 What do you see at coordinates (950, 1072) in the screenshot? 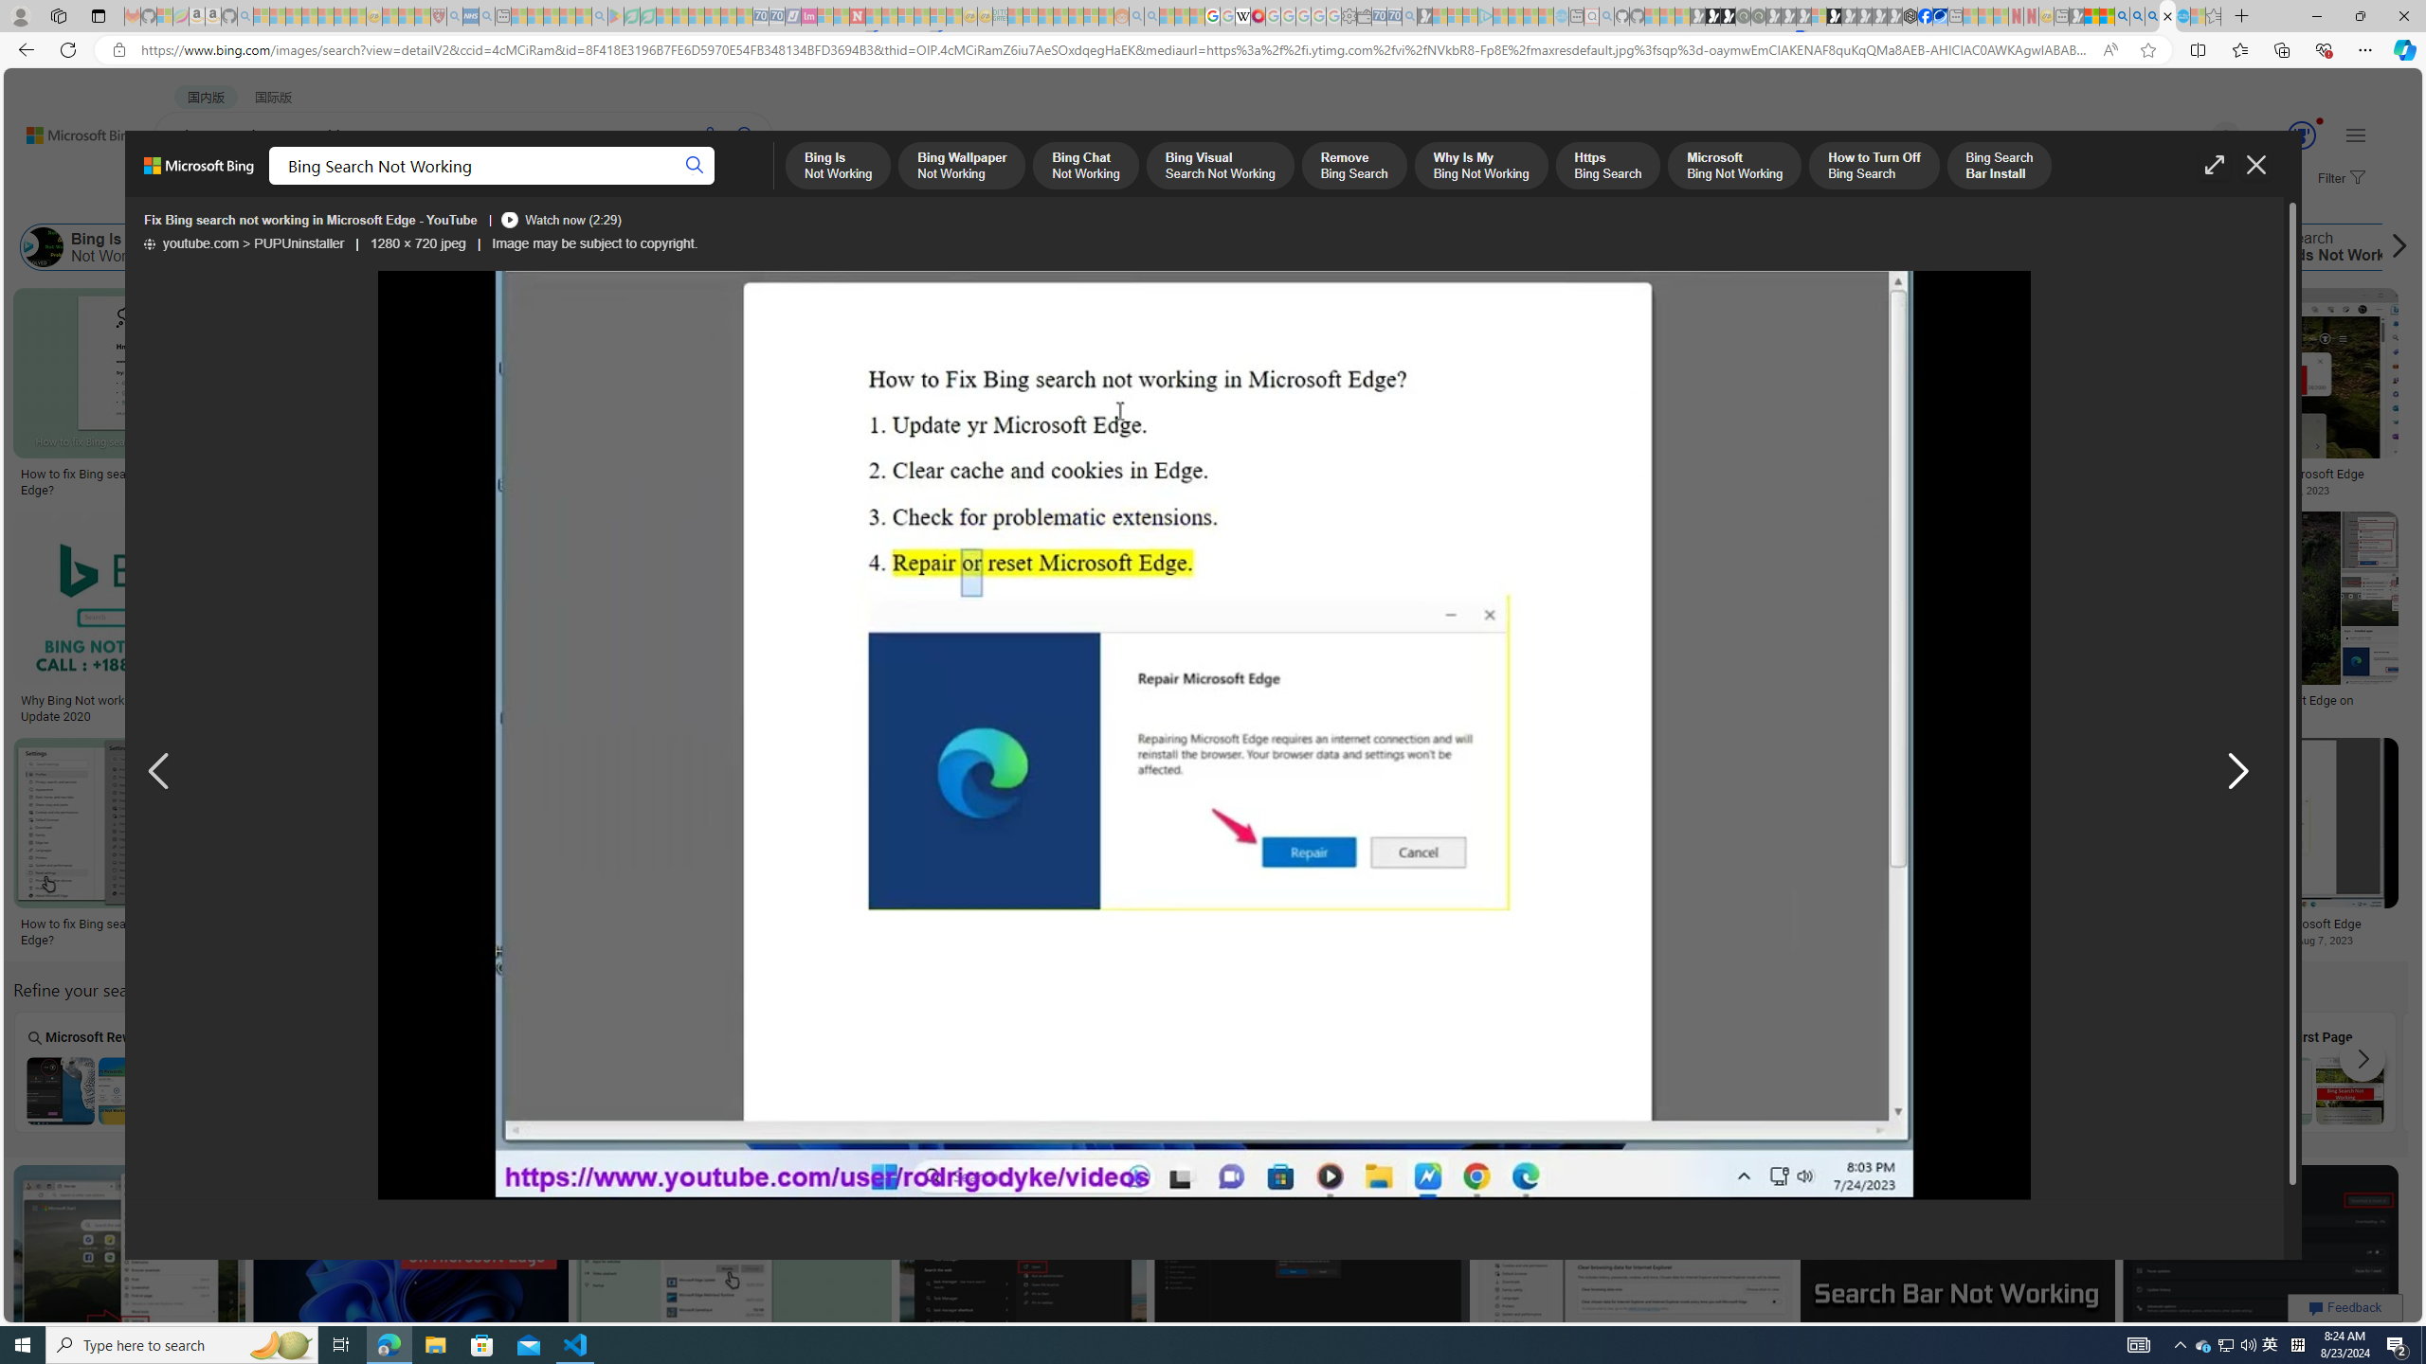
I see `Bing Search Not Working Properly Properly` at bounding box center [950, 1072].